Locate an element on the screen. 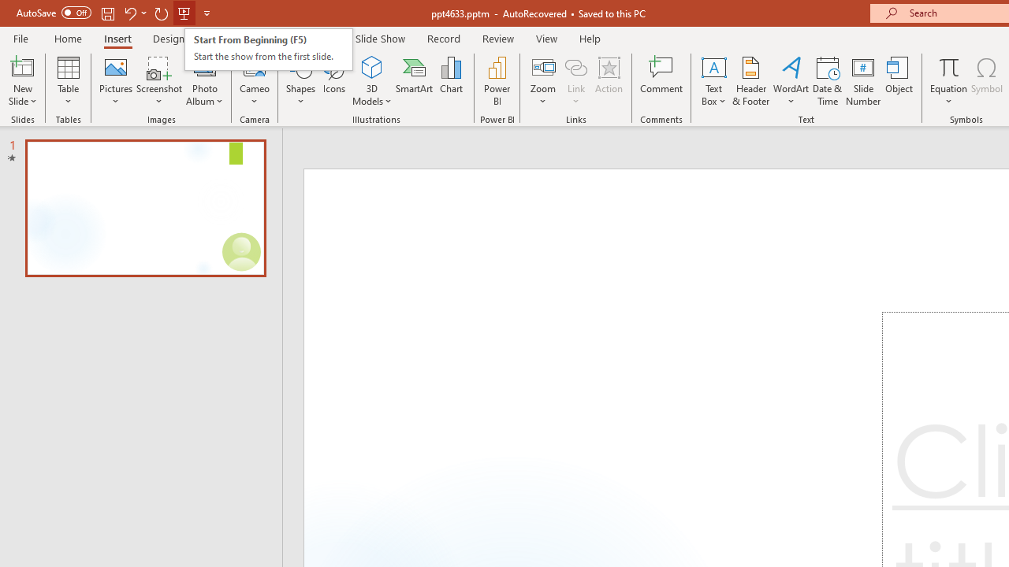  Link is located at coordinates (576, 66).